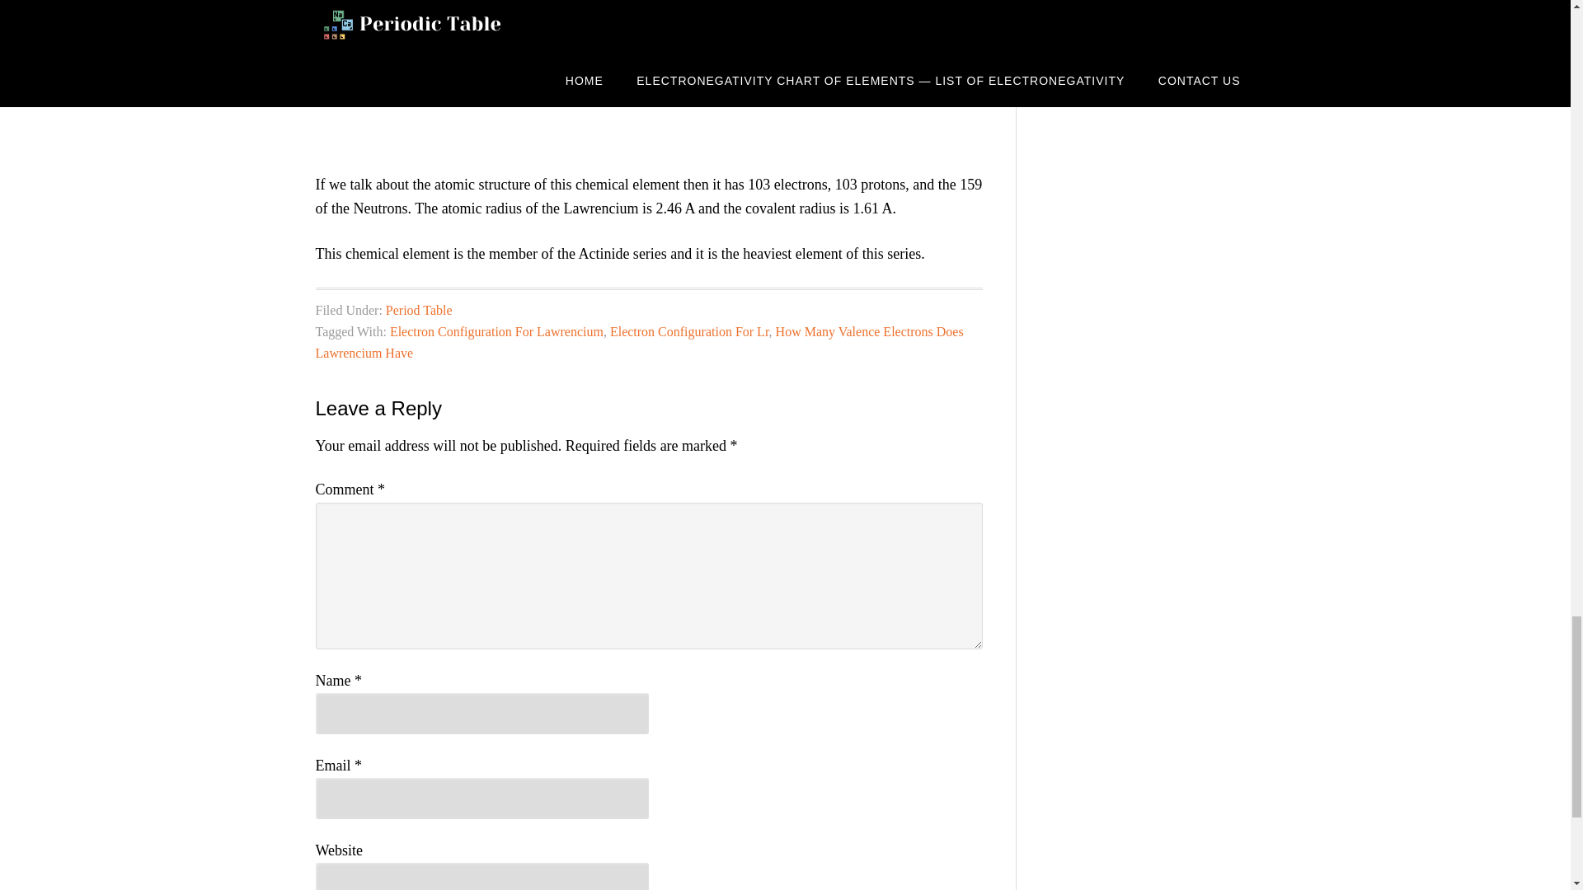  What do you see at coordinates (419, 310) in the screenshot?
I see `Period Table` at bounding box center [419, 310].